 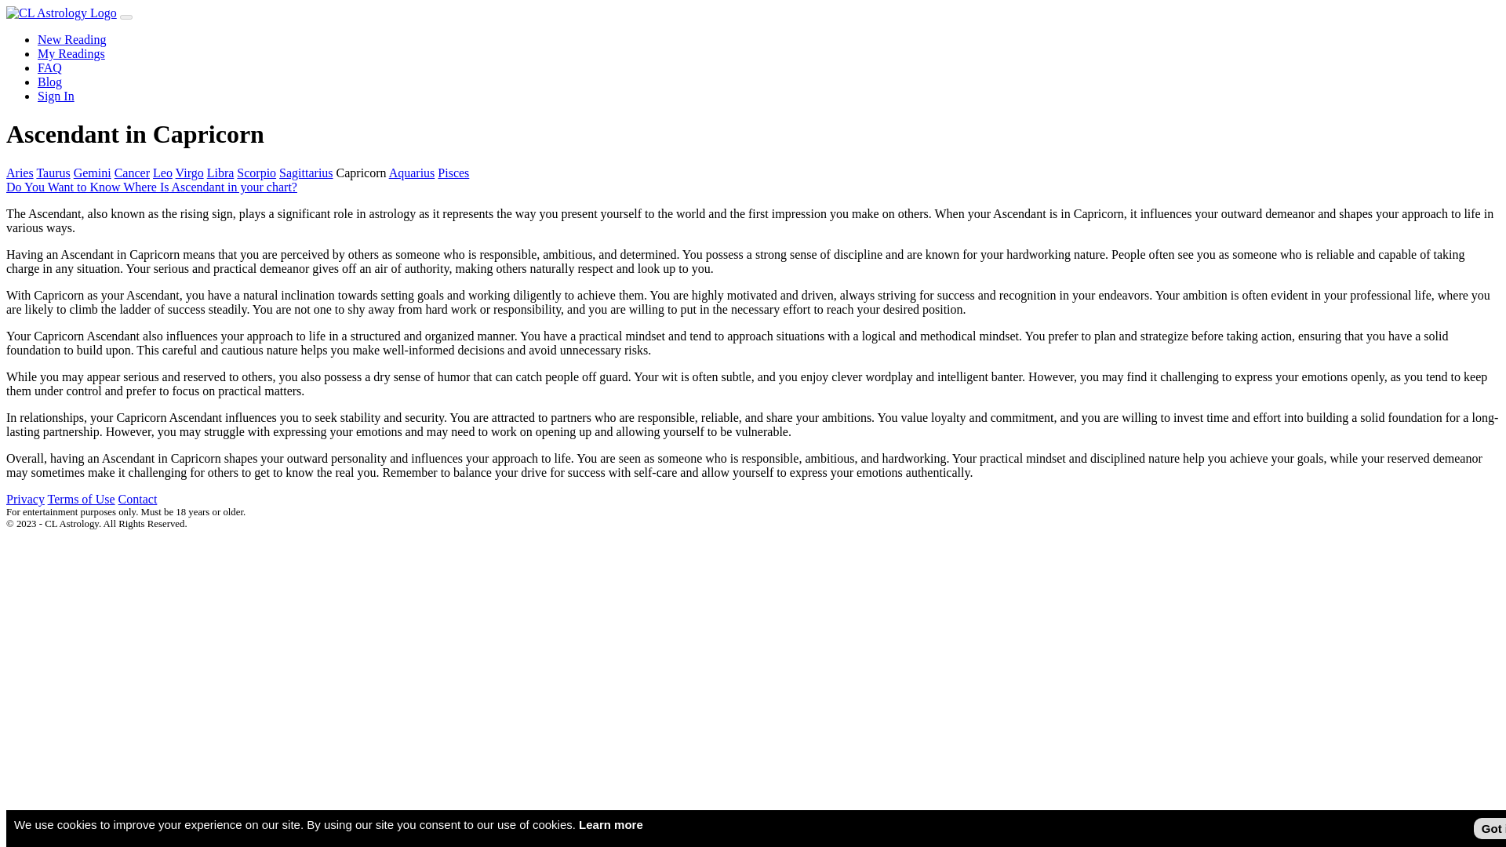 I want to click on New Reading, so click(x=72, y=39).